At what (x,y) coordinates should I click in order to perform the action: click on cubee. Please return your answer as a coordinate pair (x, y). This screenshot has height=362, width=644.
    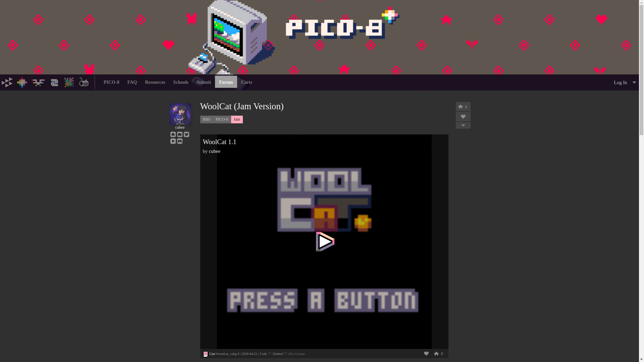
    Looking at the image, I should click on (180, 125).